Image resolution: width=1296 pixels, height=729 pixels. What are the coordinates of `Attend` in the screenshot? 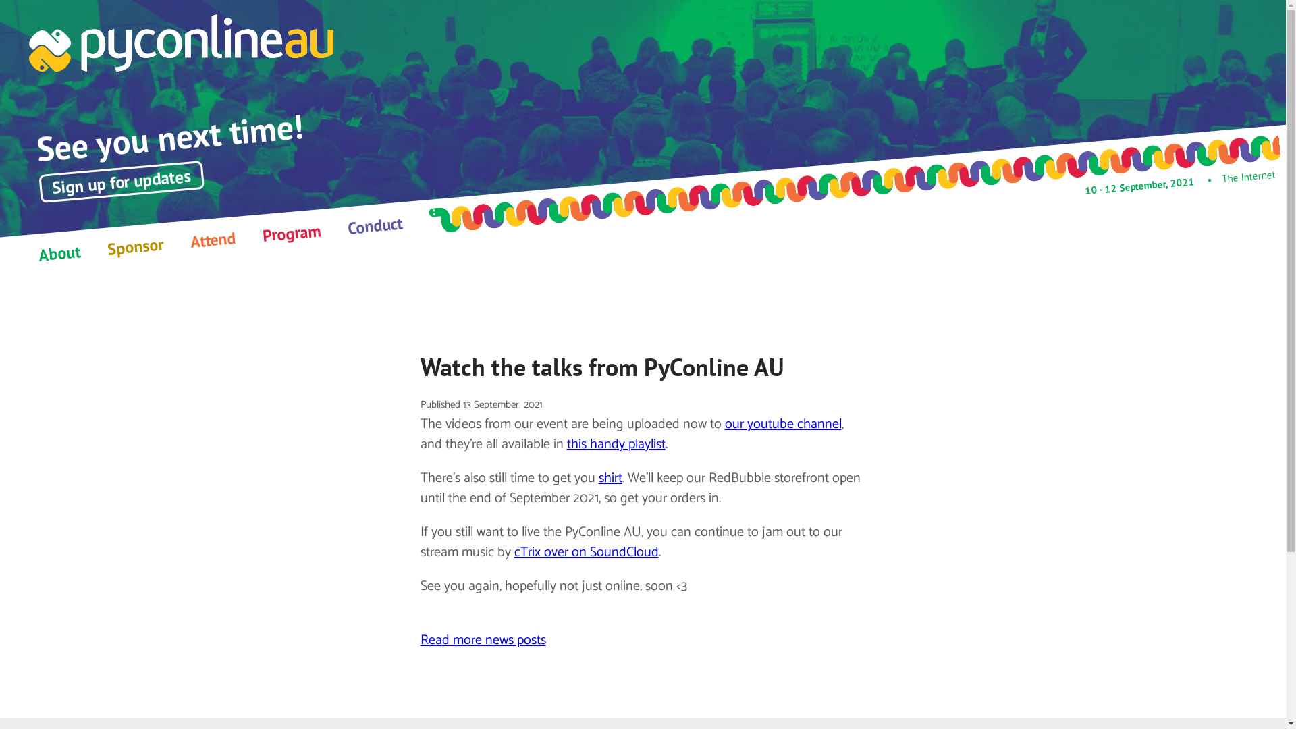 It's located at (213, 238).